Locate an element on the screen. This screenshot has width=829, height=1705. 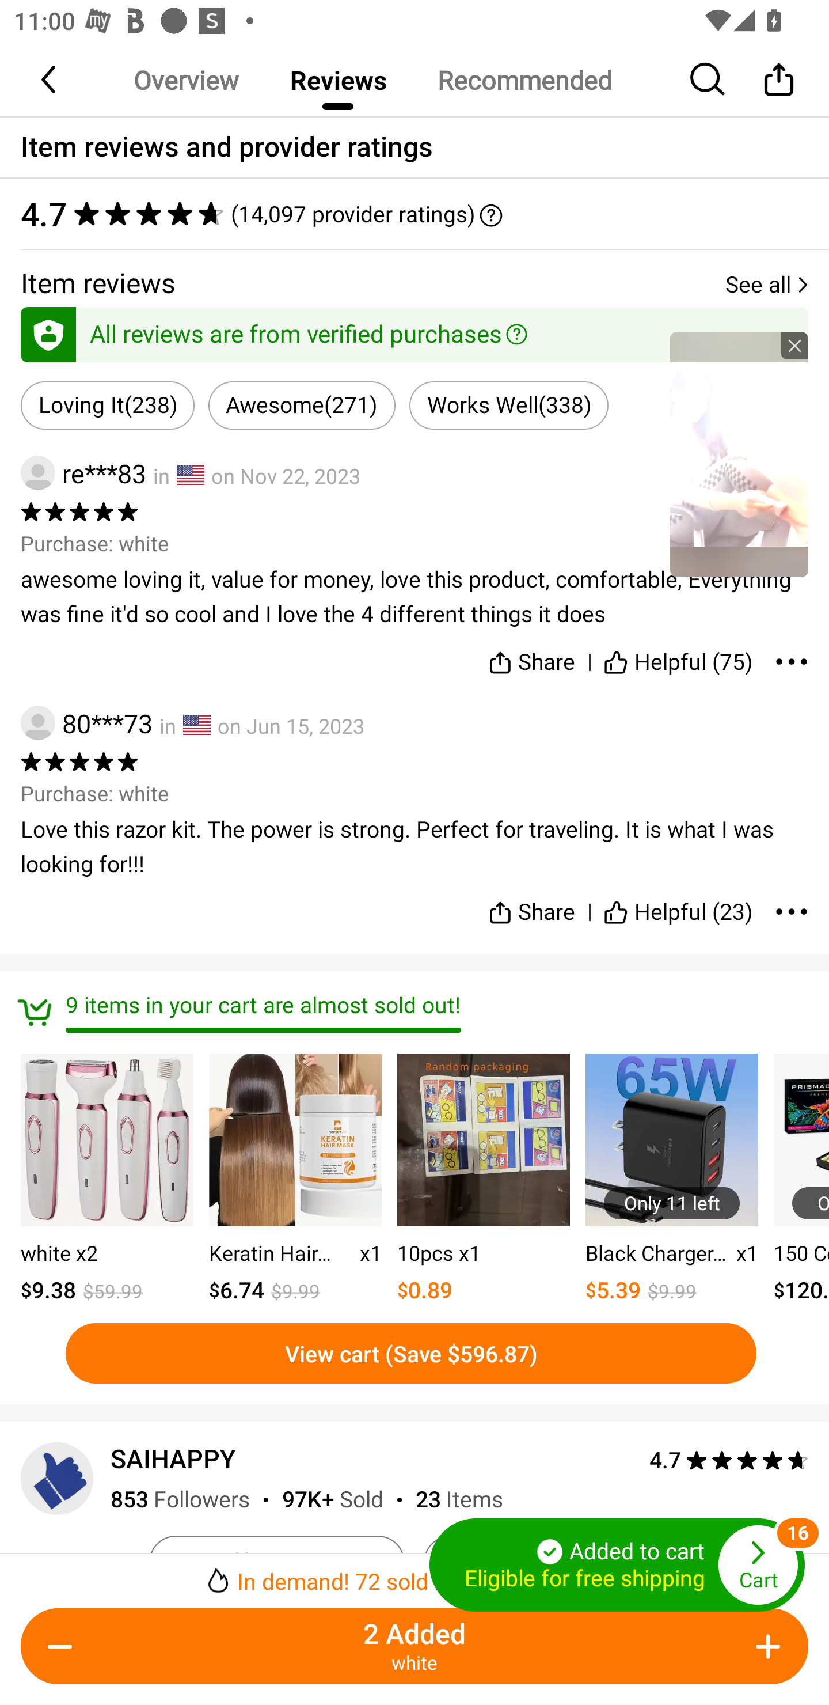
Keratin Hair Mask 8.45oz  x1 $6.74 $9.99 is located at coordinates (295, 1180).